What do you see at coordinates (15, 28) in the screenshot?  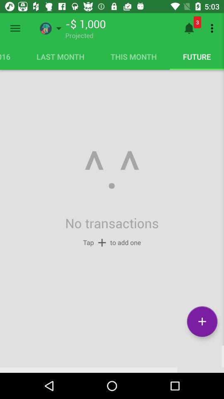 I see `turn off the item above the 10/2016 icon` at bounding box center [15, 28].